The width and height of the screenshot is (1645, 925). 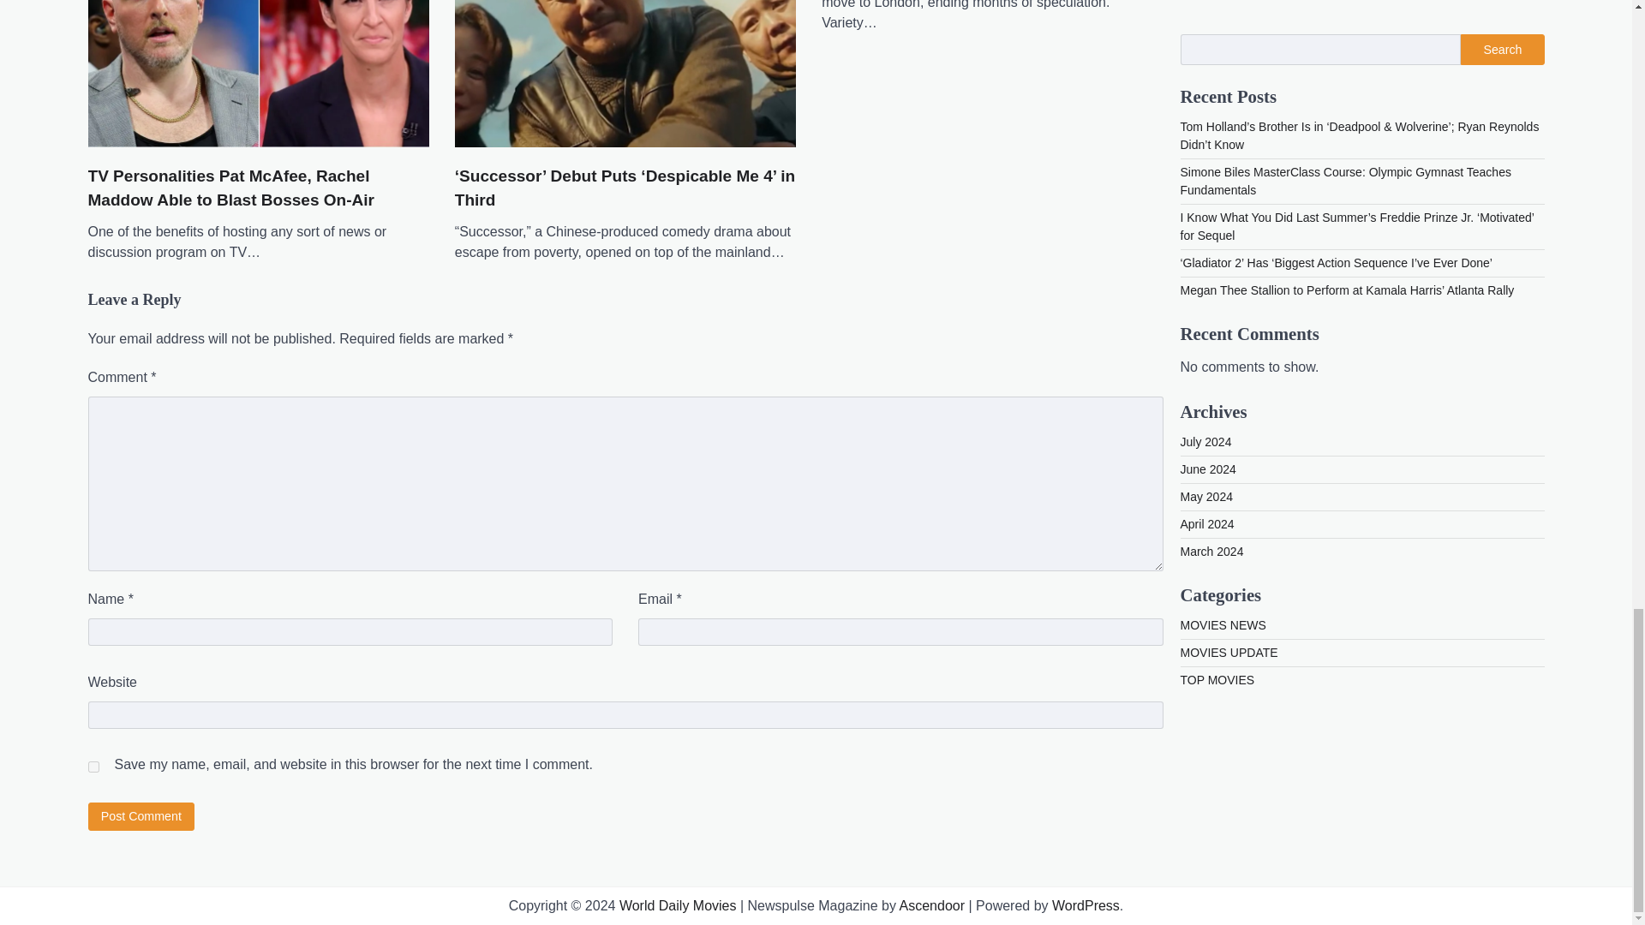 What do you see at coordinates (932, 904) in the screenshot?
I see `Ascendoor` at bounding box center [932, 904].